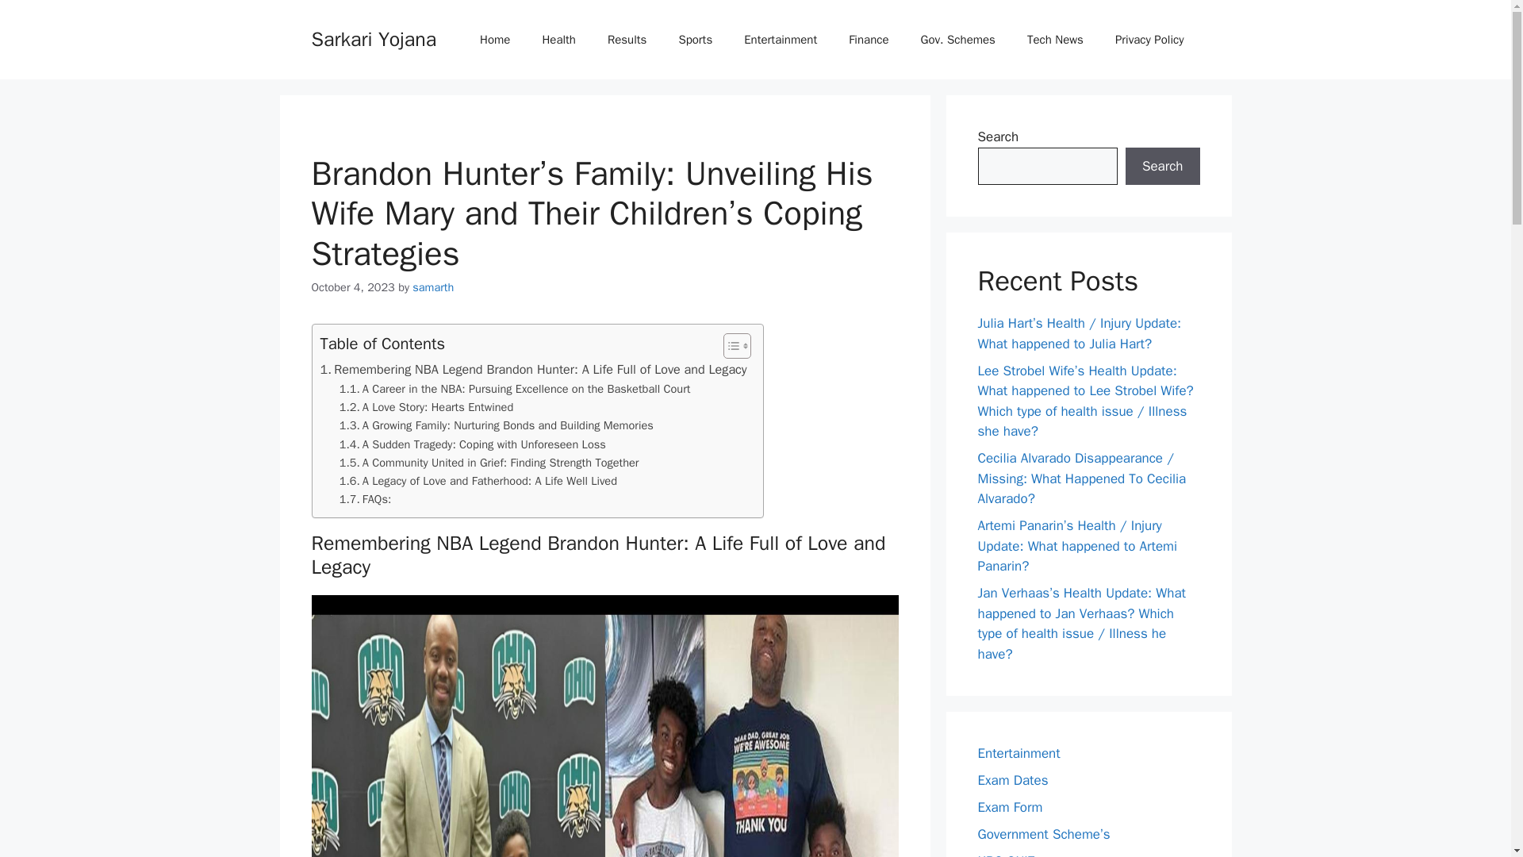  Describe the element at coordinates (1162, 167) in the screenshot. I see `Search` at that location.